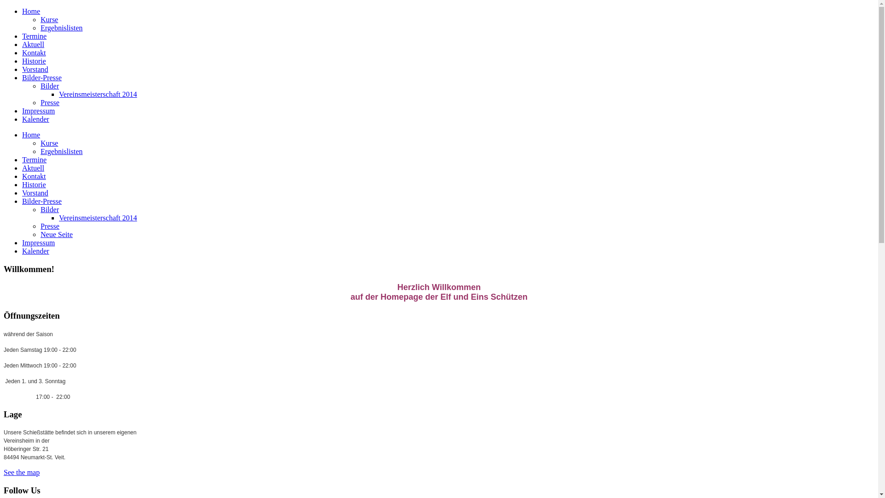  What do you see at coordinates (39, 111) in the screenshot?
I see `Impressum` at bounding box center [39, 111].